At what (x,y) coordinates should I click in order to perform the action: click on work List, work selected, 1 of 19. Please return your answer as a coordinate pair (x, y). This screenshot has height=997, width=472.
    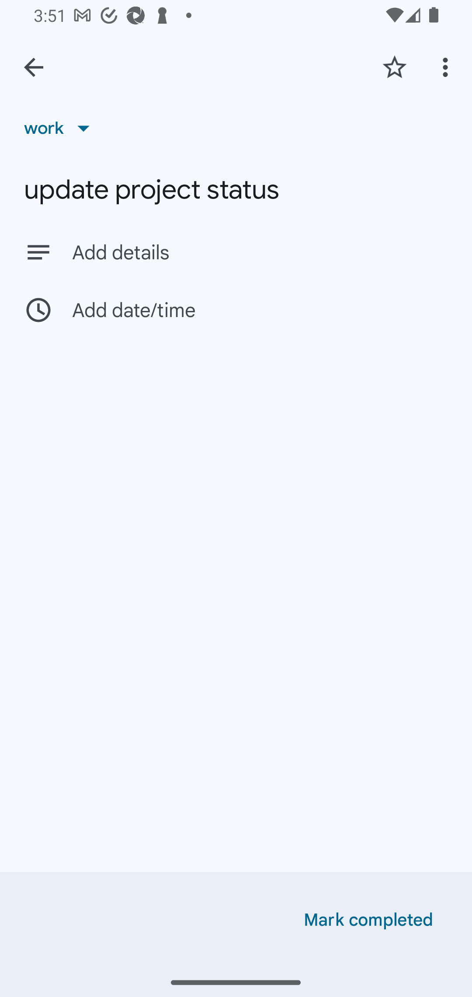
    Looking at the image, I should click on (61, 128).